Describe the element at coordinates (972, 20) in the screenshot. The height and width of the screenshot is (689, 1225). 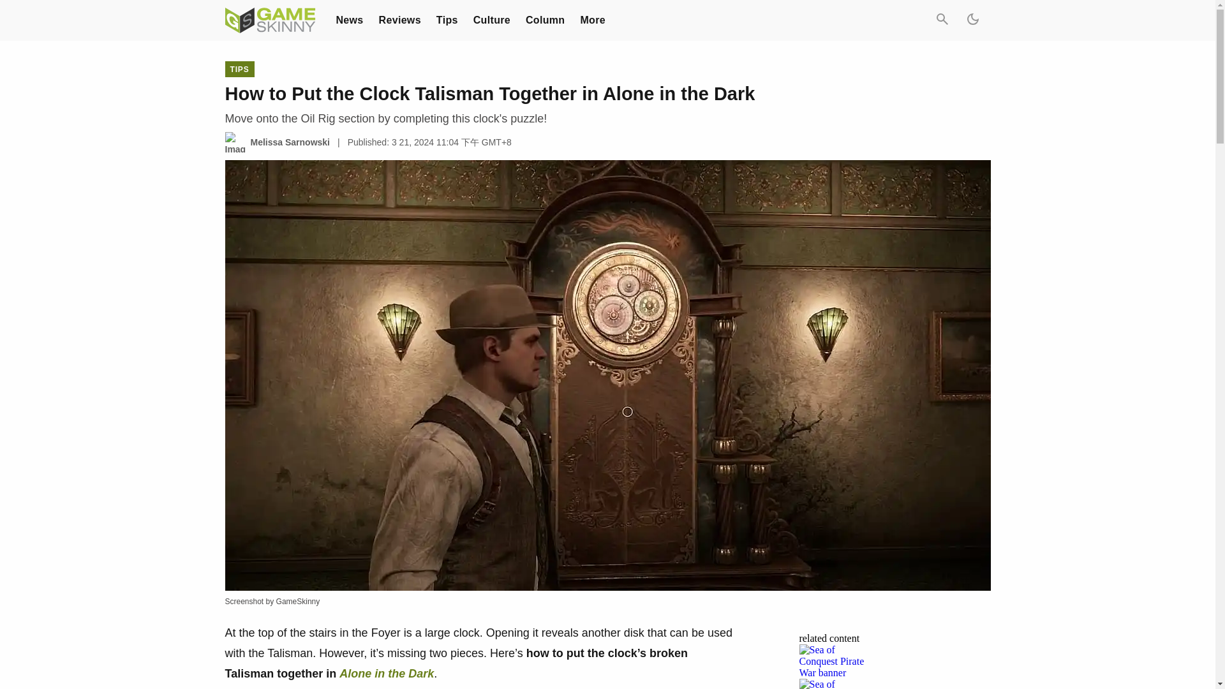
I see `Dark Mode` at that location.